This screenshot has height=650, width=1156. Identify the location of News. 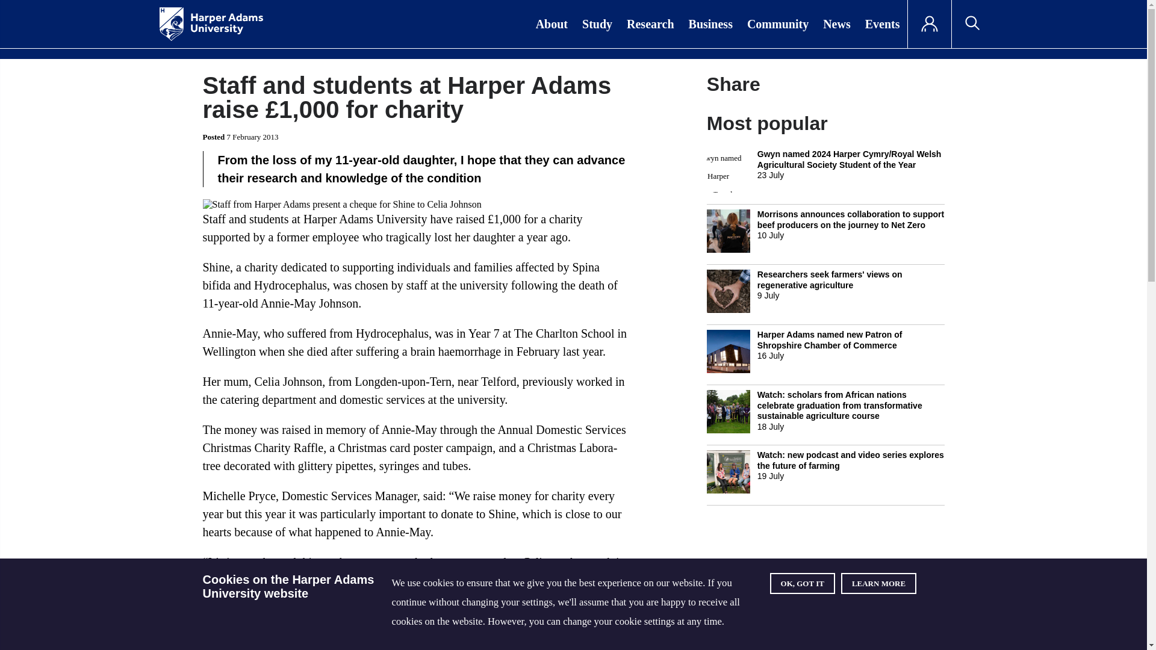
(837, 24).